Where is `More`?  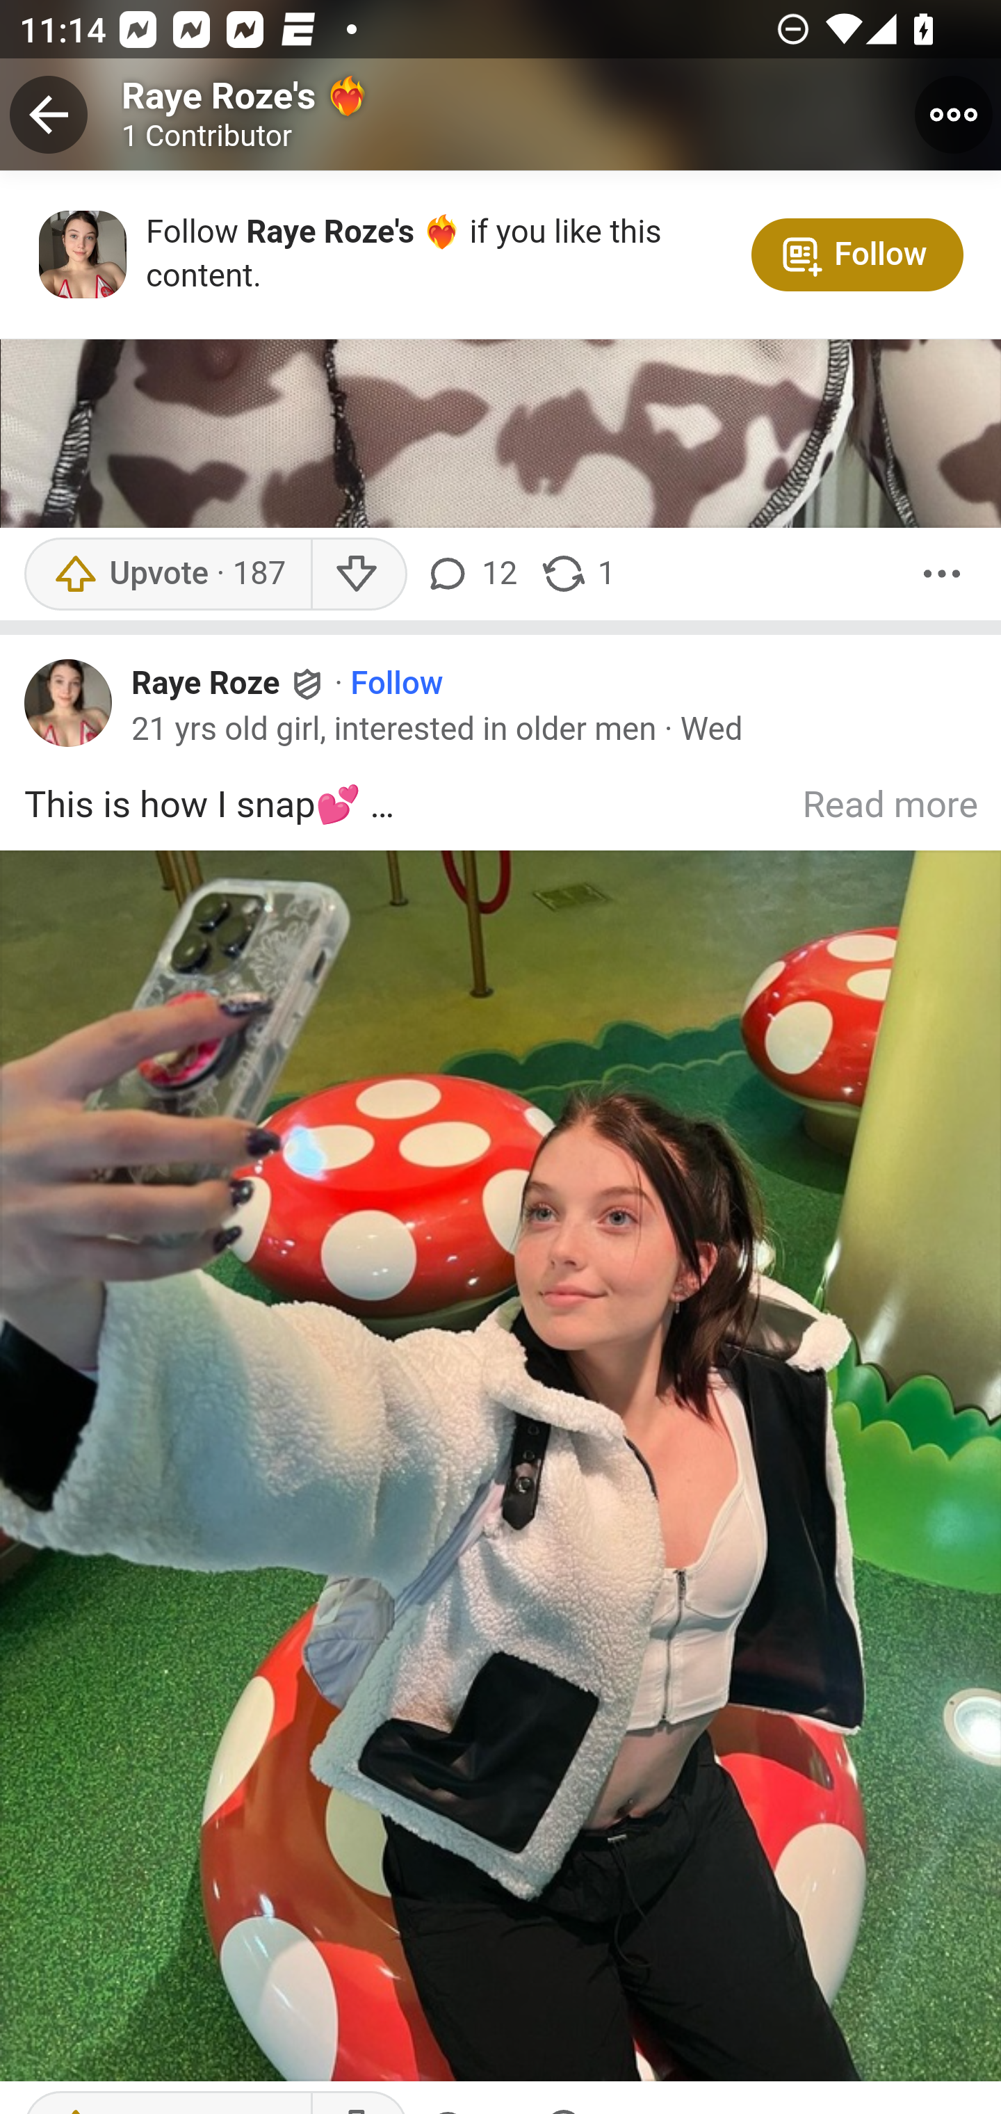 More is located at coordinates (942, 573).